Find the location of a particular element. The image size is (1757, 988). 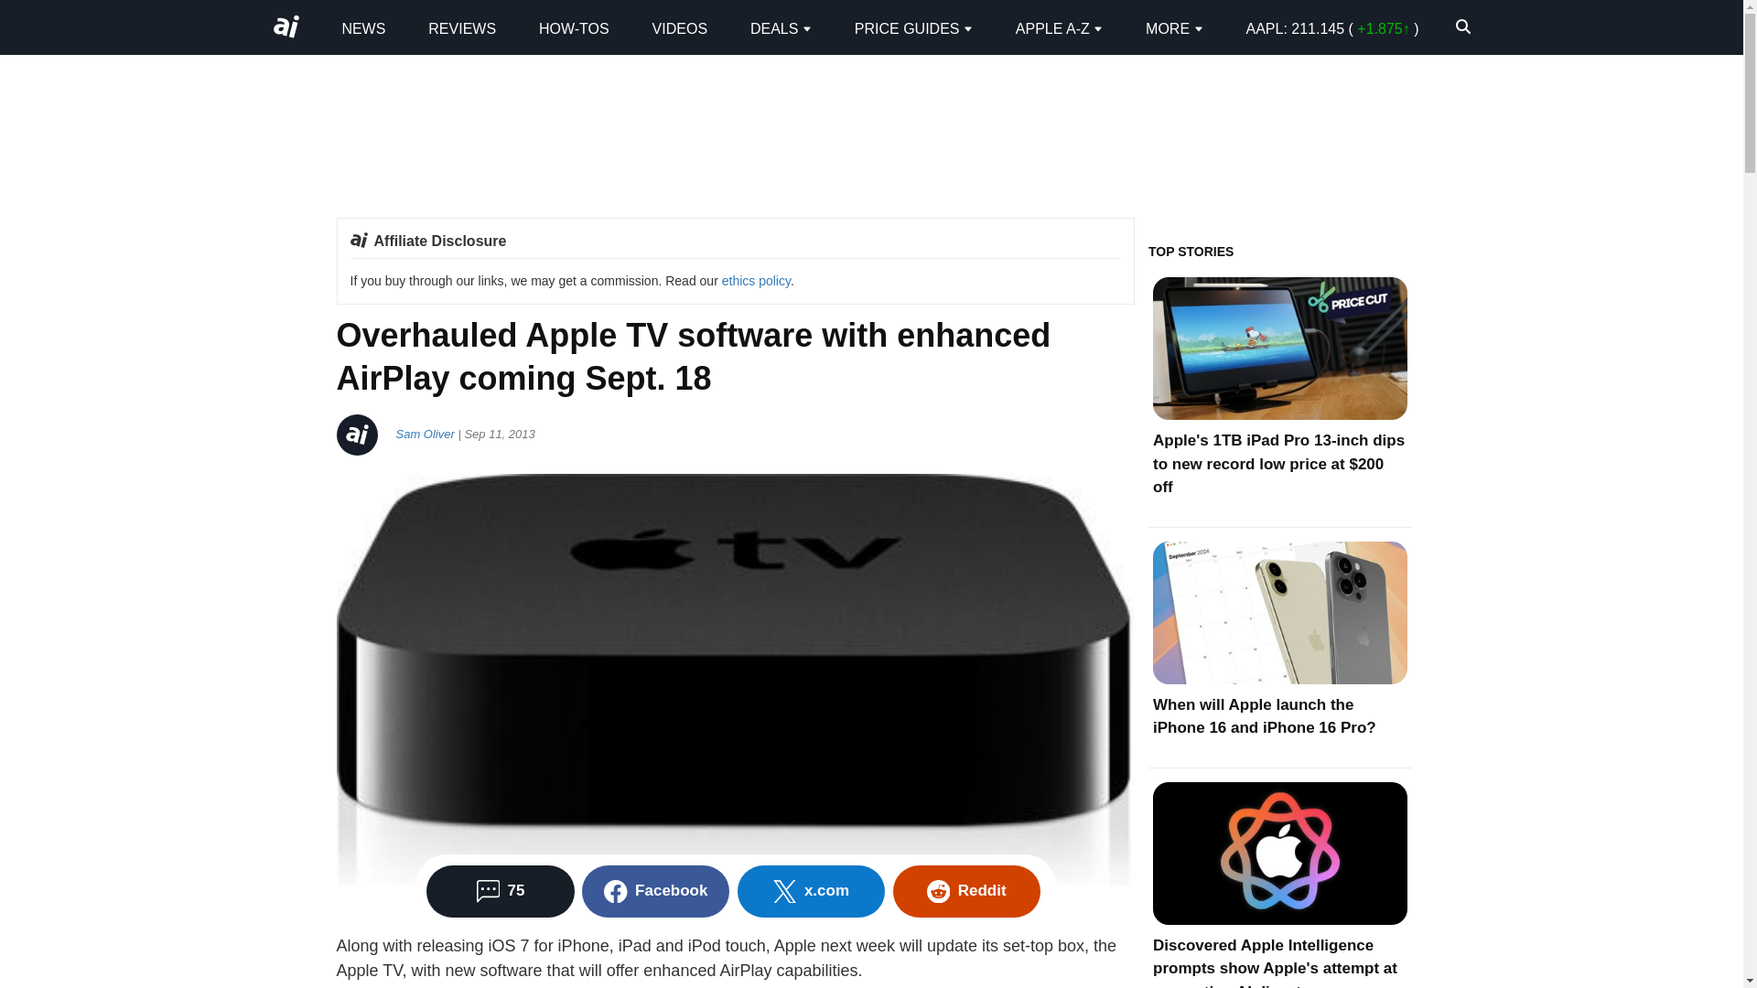

Videos is located at coordinates (679, 27).